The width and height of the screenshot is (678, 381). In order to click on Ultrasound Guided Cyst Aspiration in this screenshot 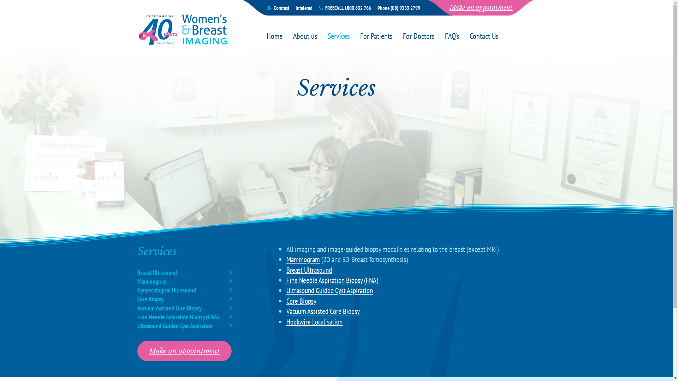, I will do `click(330, 291)`.